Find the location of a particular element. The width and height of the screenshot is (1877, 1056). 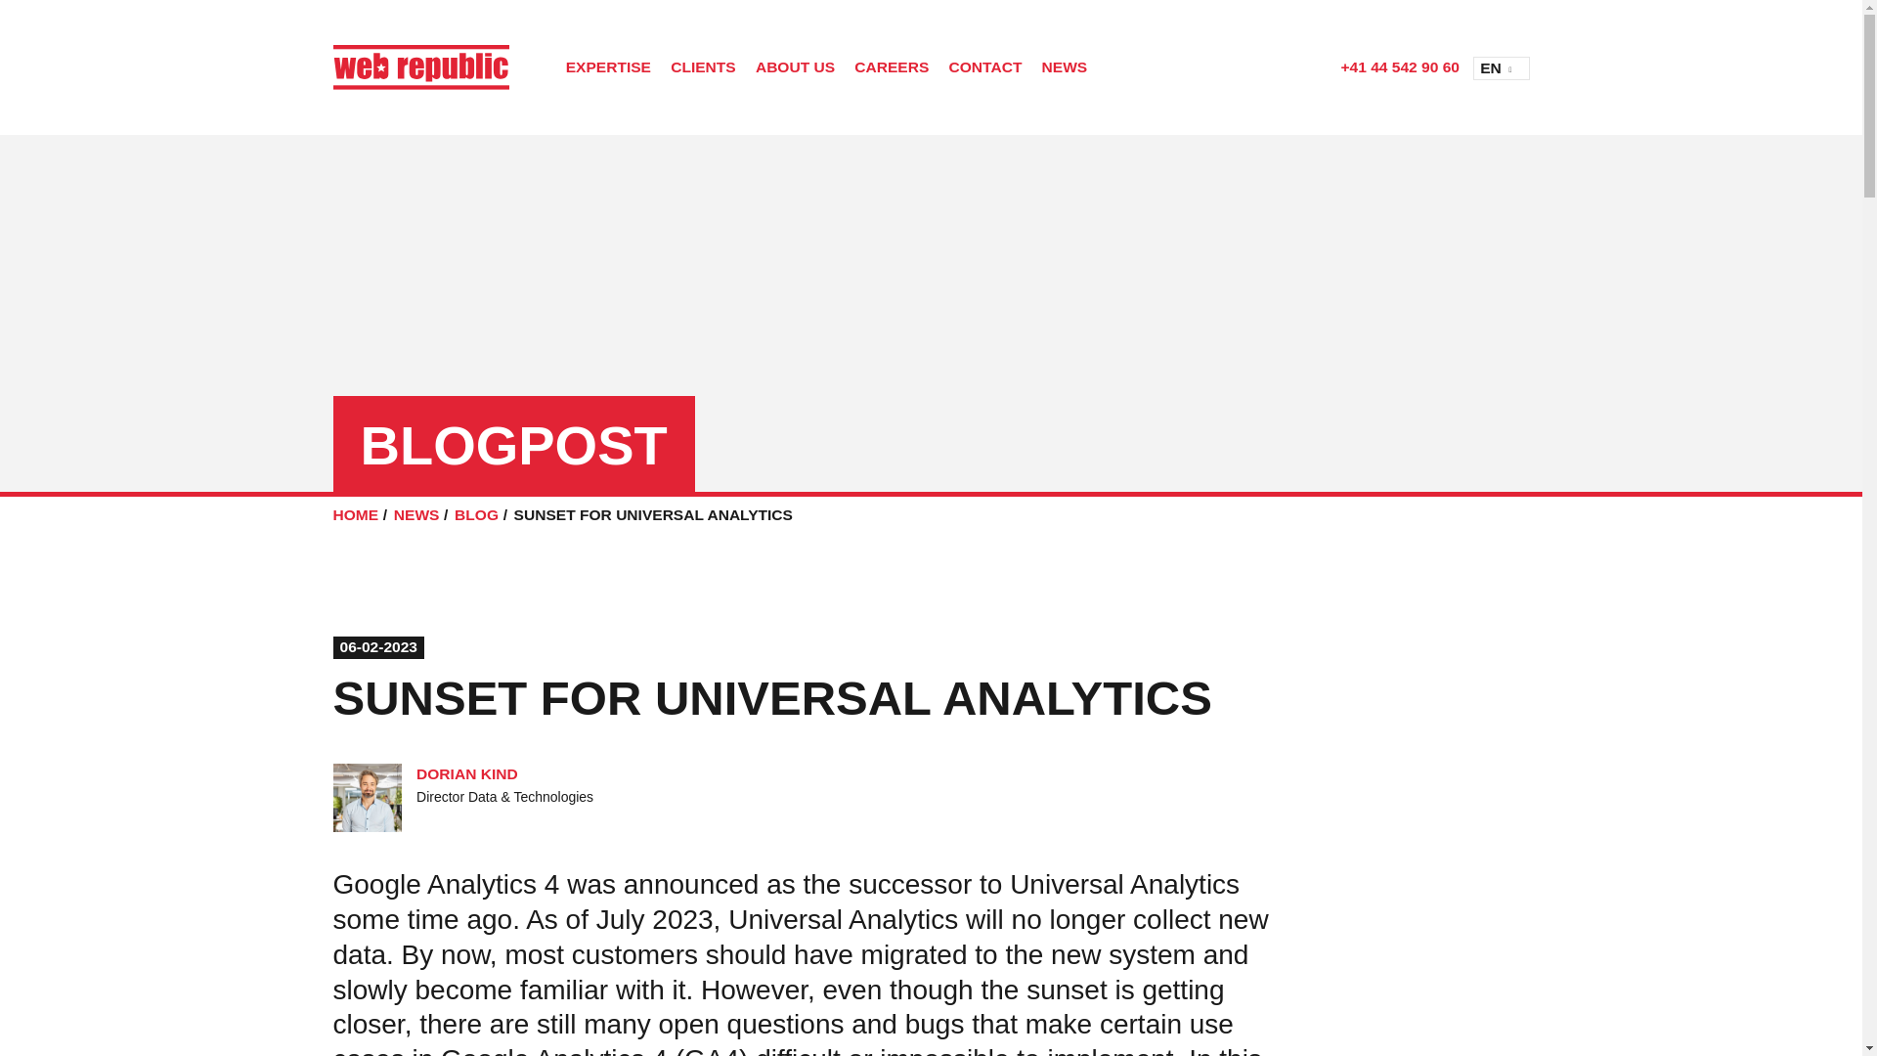

NEWS is located at coordinates (1064, 68).